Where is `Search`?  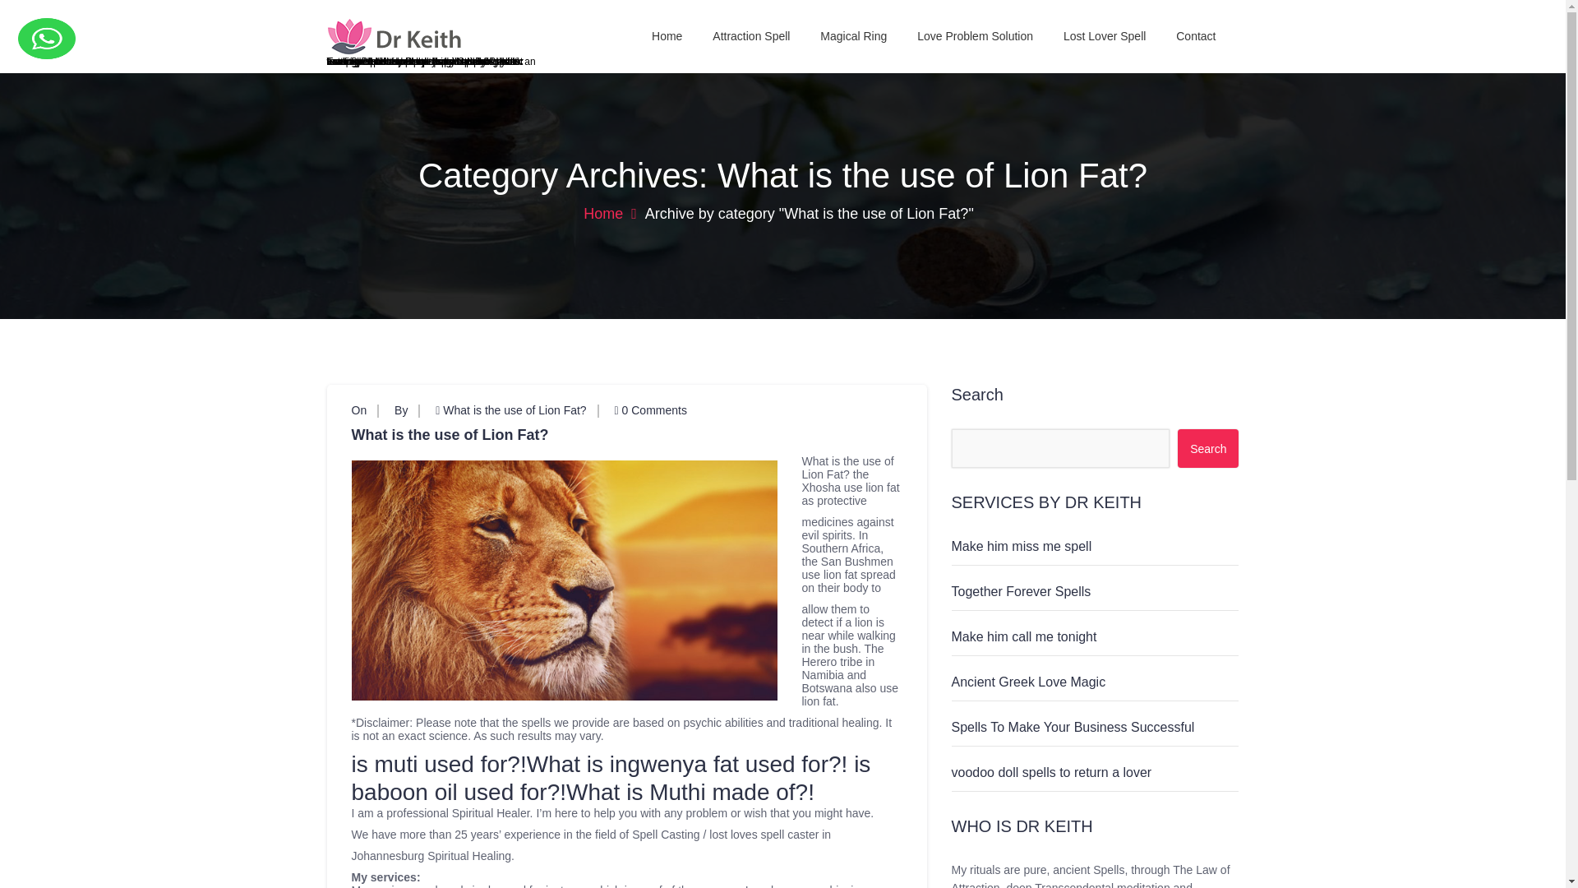 Search is located at coordinates (1208, 448).